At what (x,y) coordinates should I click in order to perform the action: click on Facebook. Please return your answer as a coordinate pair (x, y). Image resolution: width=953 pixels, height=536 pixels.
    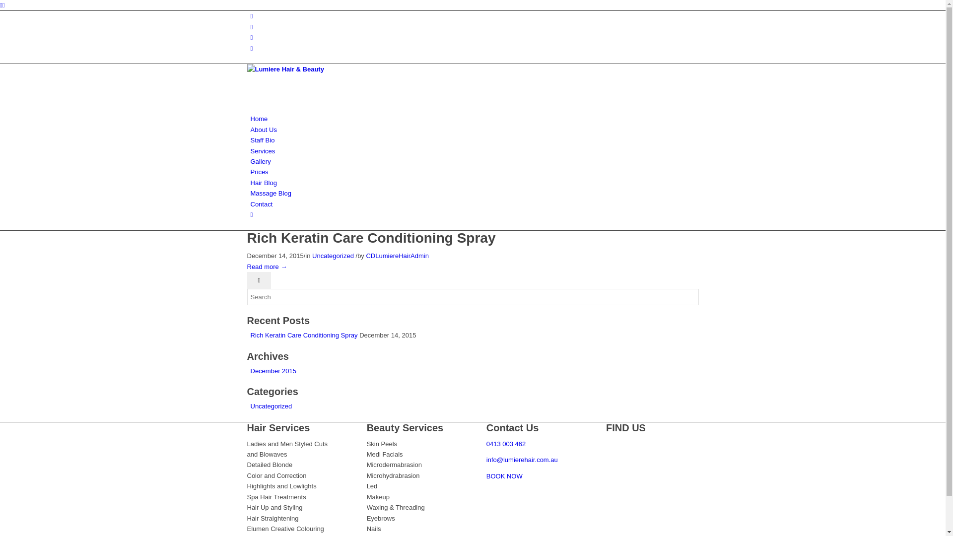
    Looking at the image, I should click on (251, 16).